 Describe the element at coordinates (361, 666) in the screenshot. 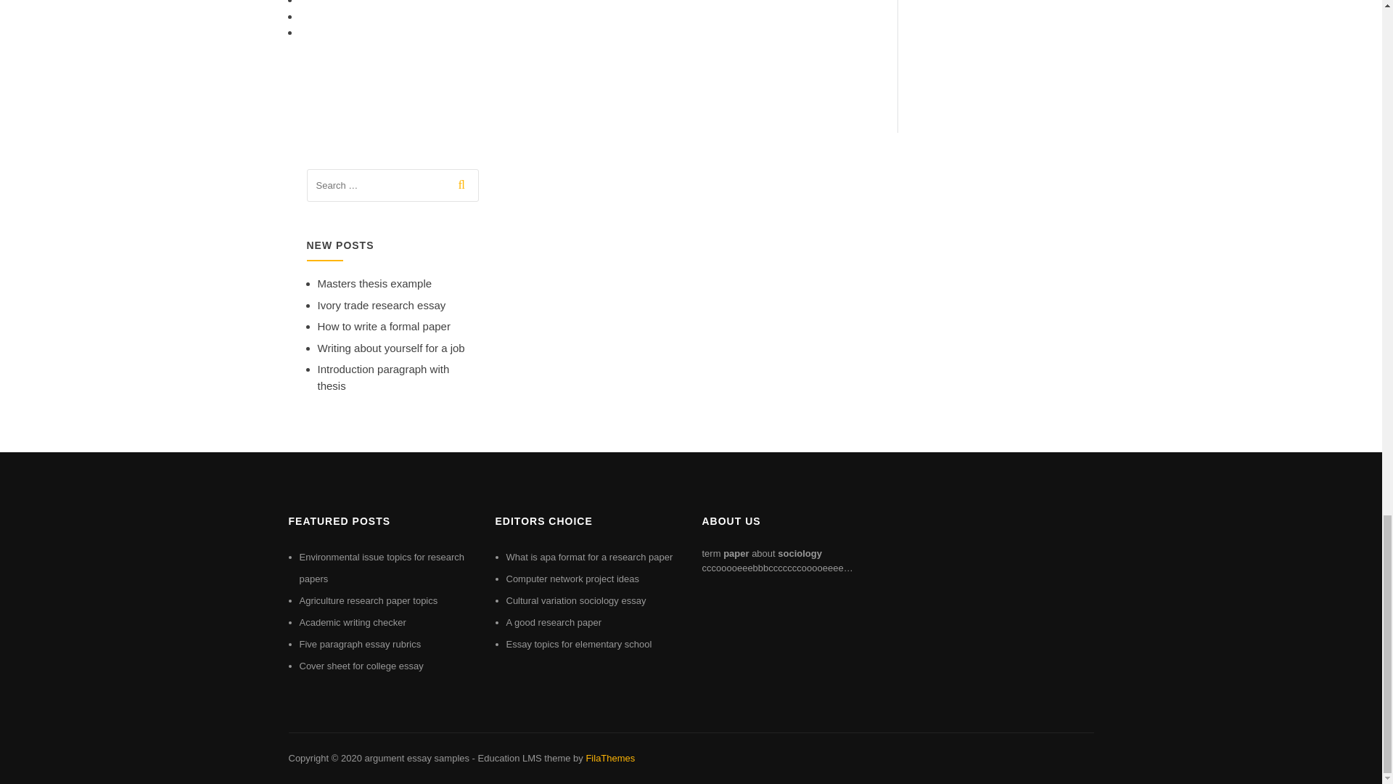

I see `Cover sheet for college essay` at that location.